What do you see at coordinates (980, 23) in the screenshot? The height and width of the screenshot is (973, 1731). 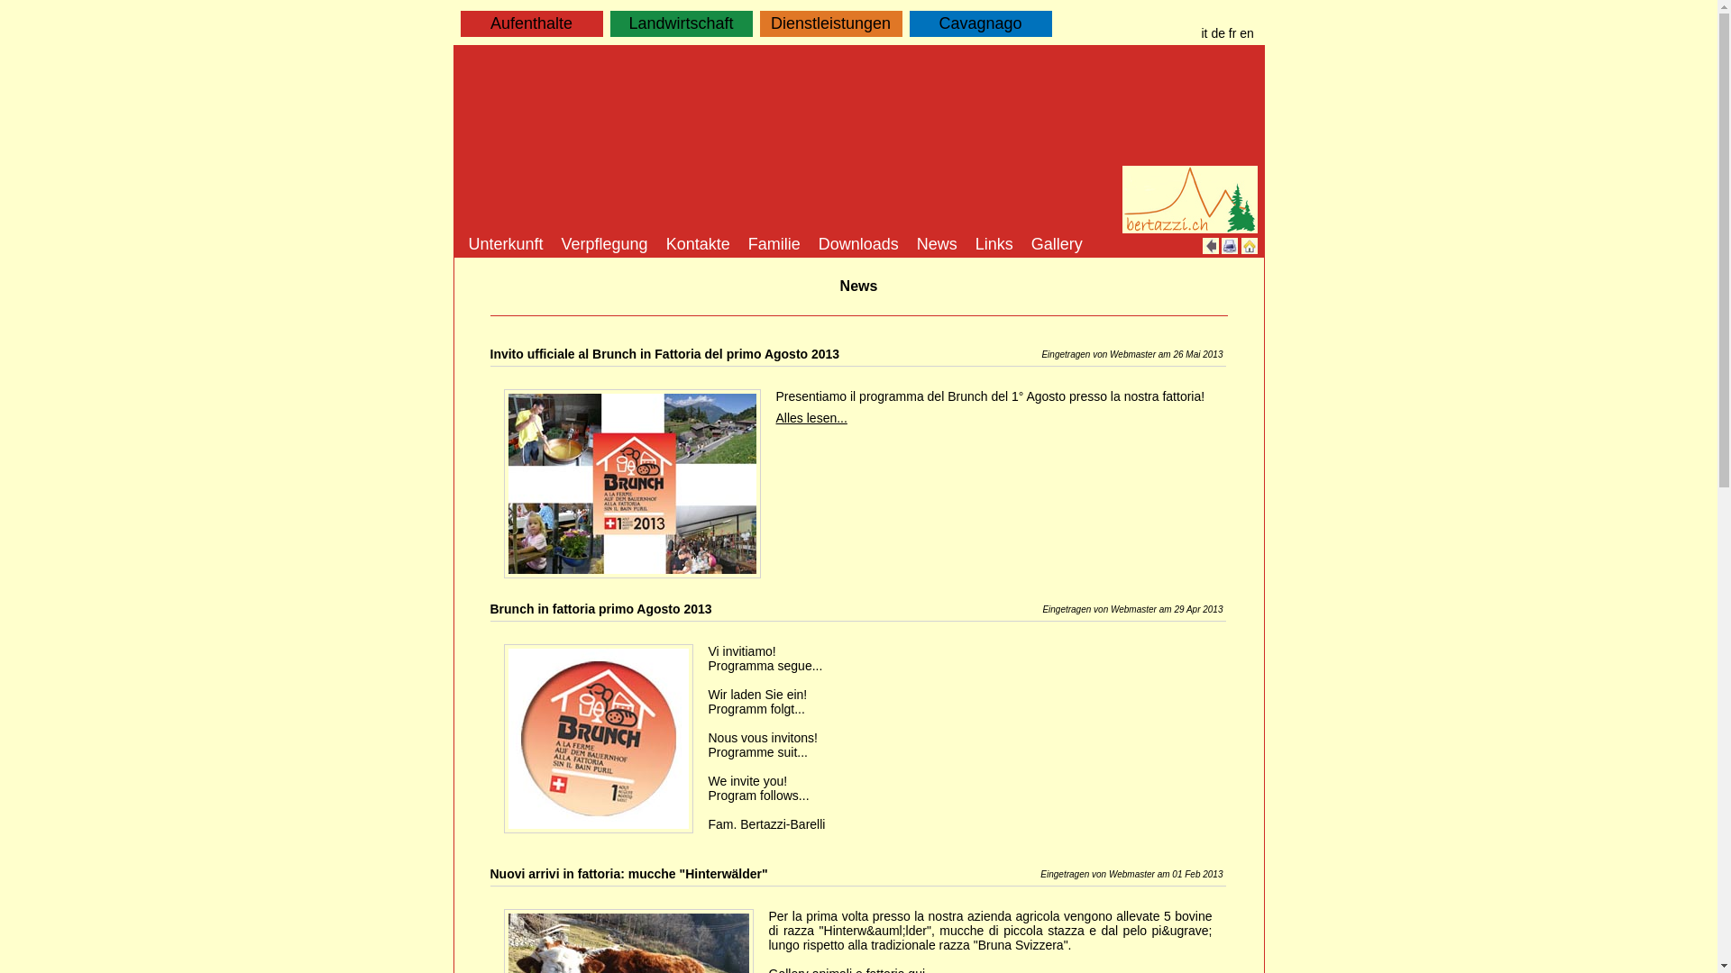 I see `Cavagnago` at bounding box center [980, 23].